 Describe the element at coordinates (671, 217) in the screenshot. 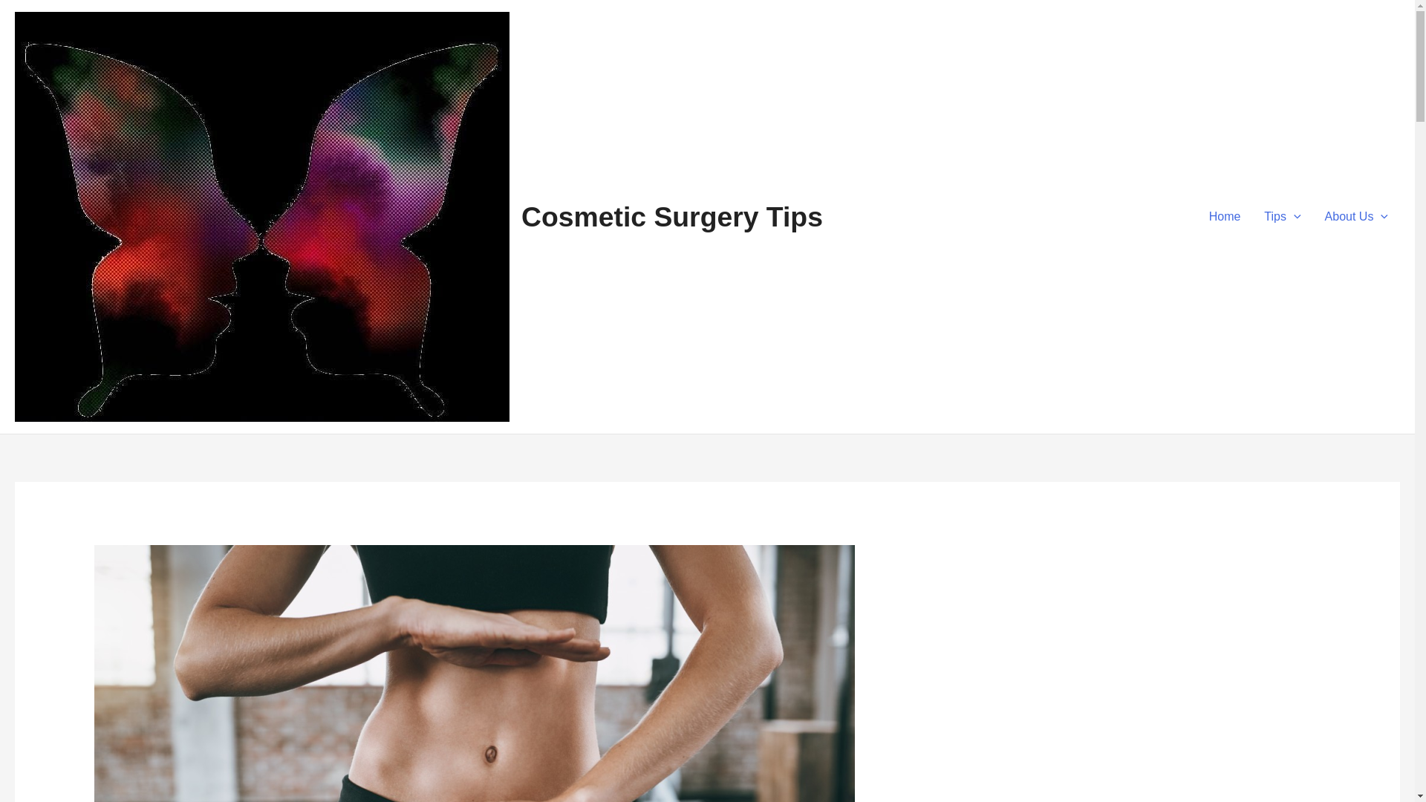

I see `Cosmetic Surgery Tips` at that location.